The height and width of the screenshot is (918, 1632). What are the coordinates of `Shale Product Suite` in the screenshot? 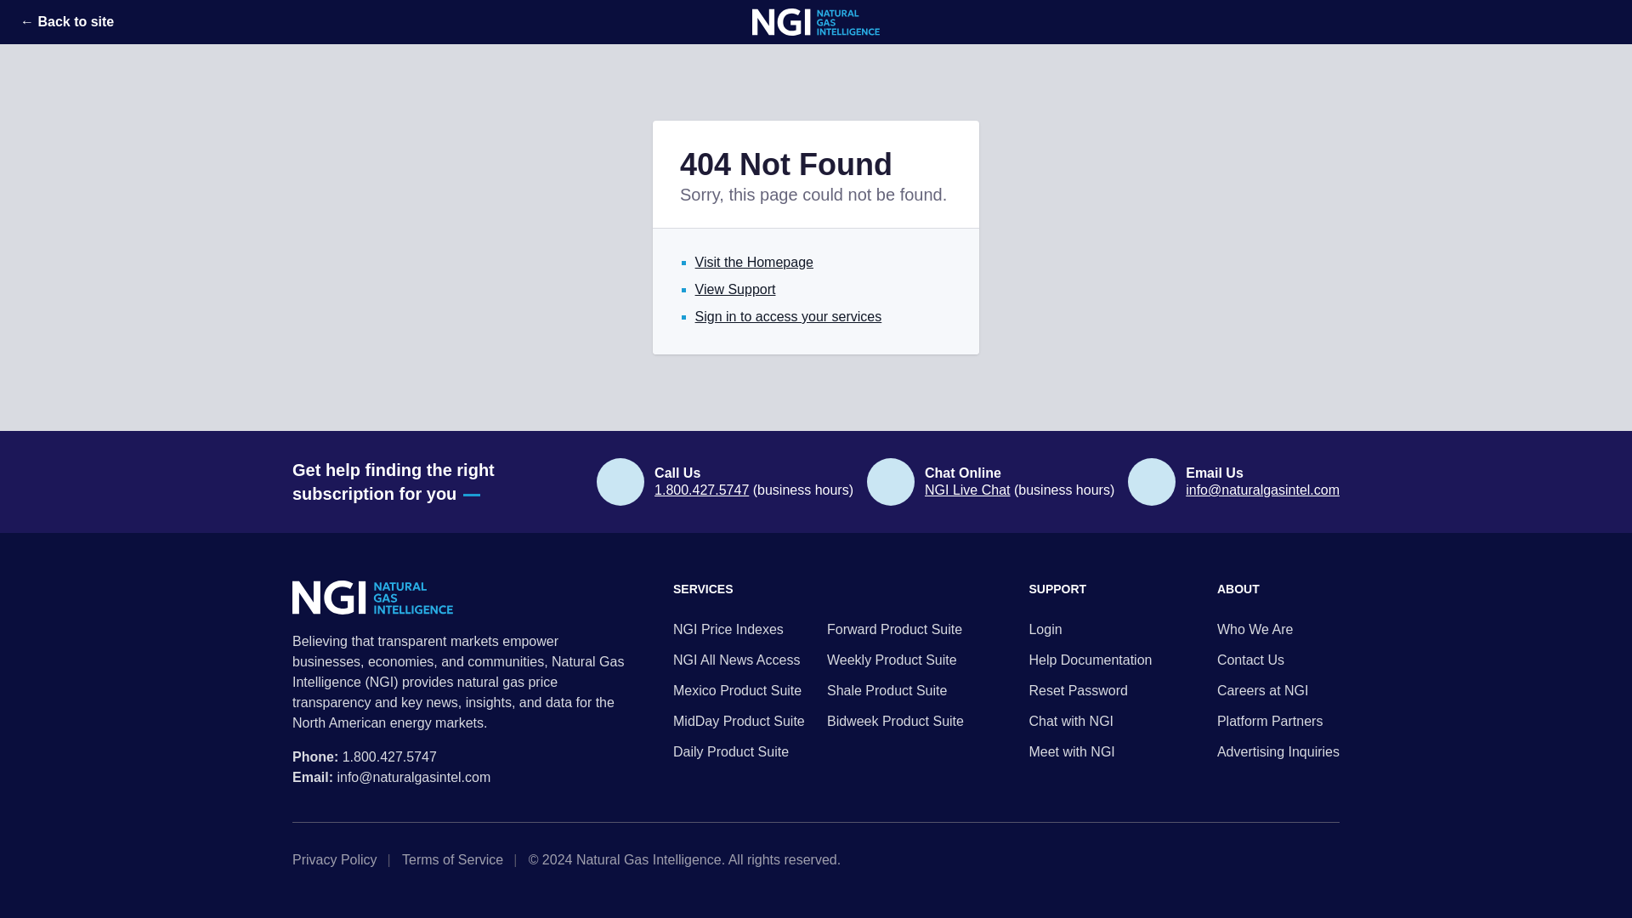 It's located at (896, 691).